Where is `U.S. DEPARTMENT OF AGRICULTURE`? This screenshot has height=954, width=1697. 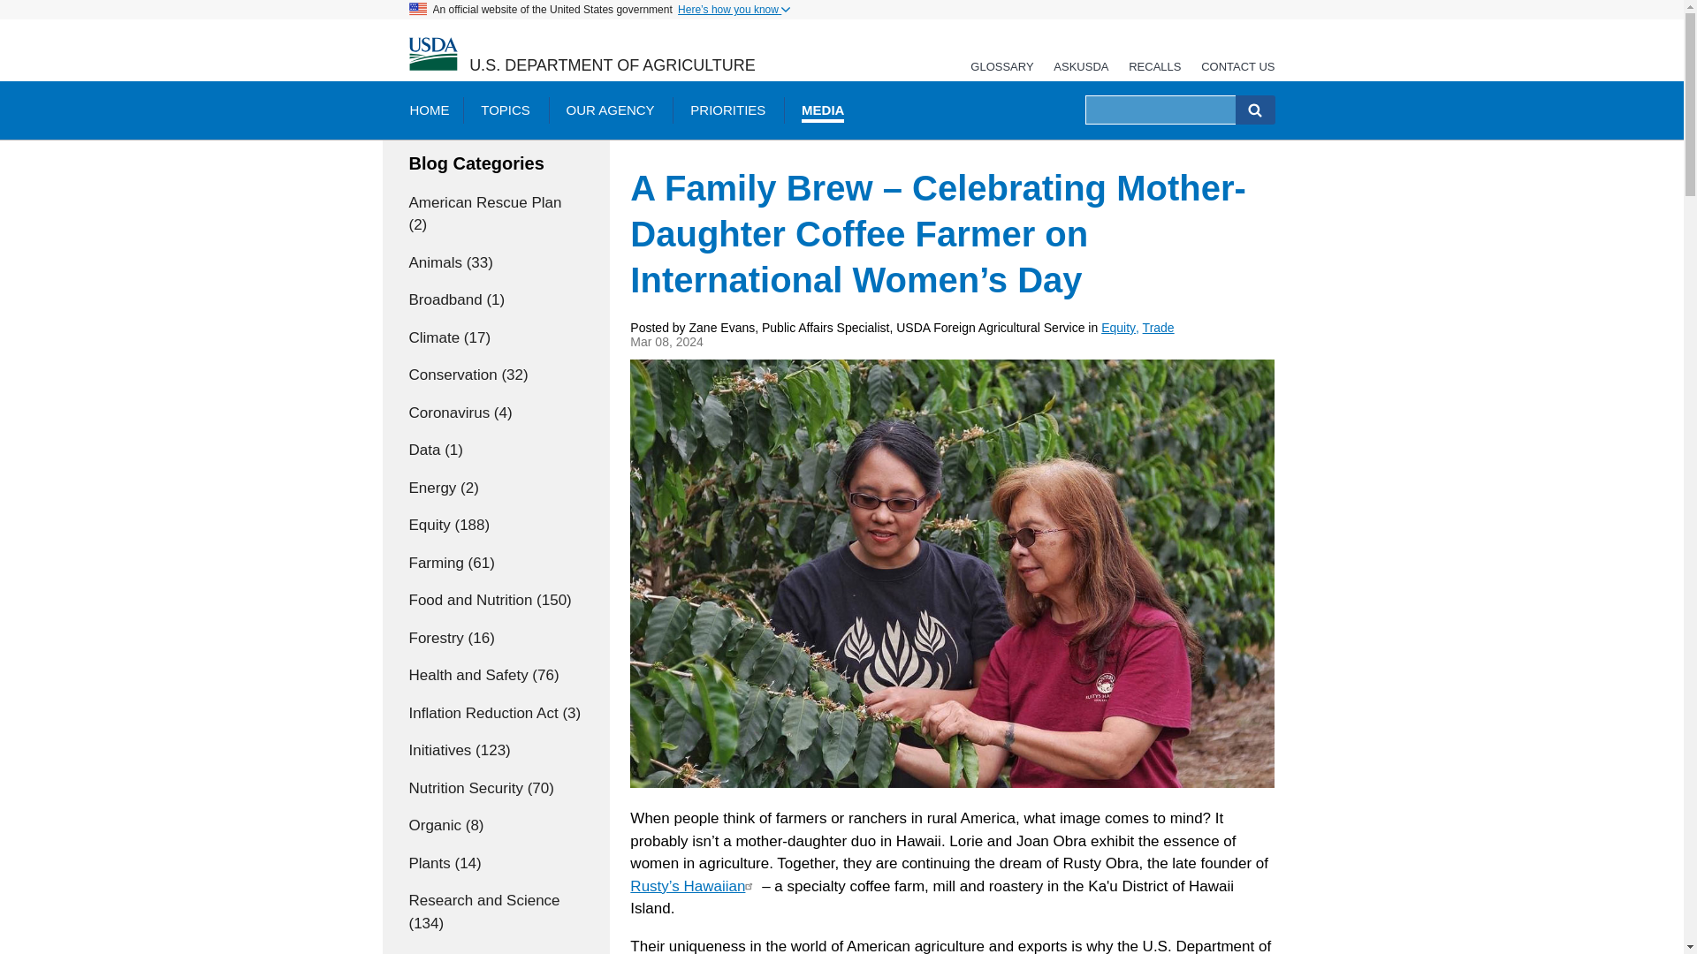 U.S. DEPARTMENT OF AGRICULTURE is located at coordinates (612, 65).